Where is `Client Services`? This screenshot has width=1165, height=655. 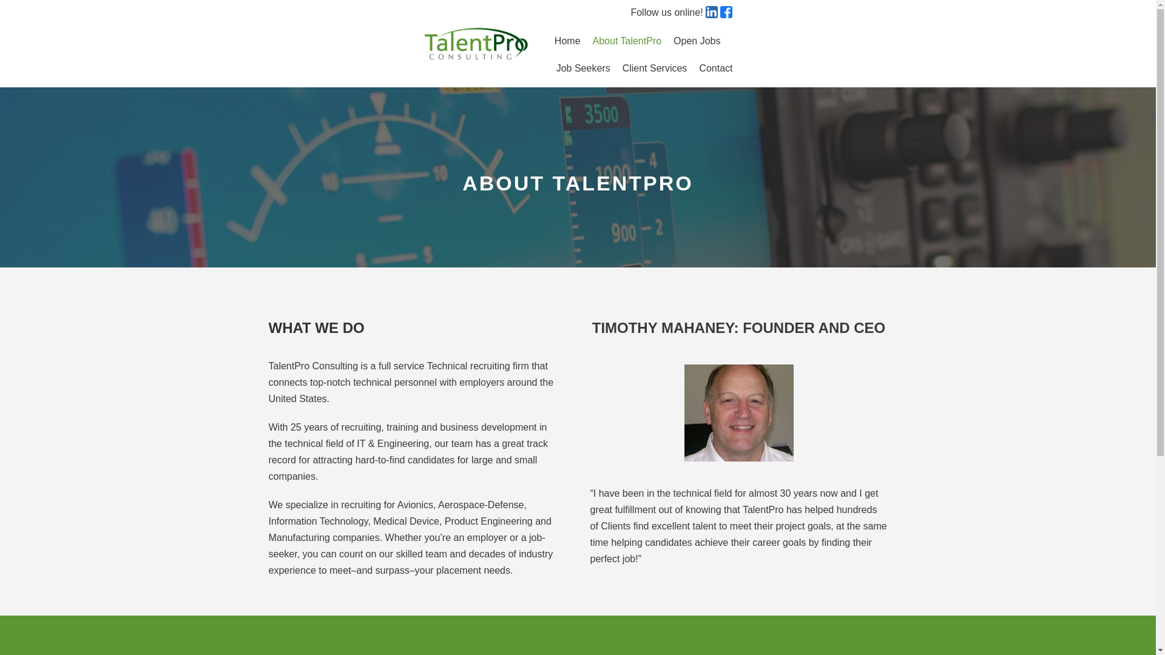 Client Services is located at coordinates (654, 69).